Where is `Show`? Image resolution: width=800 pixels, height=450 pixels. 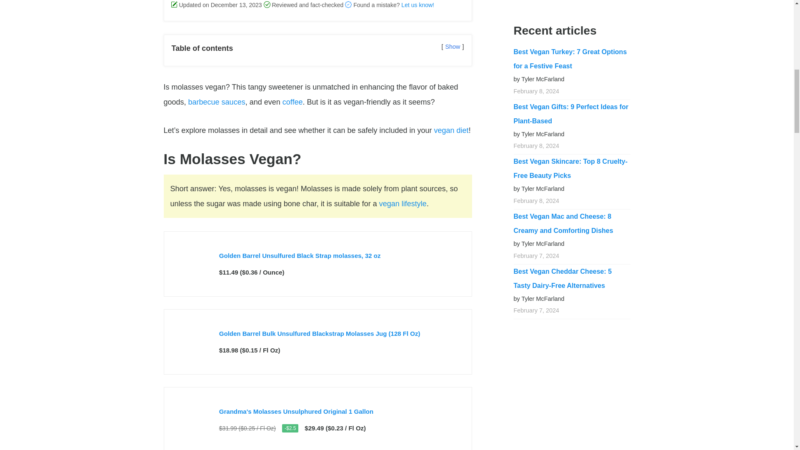 Show is located at coordinates (452, 46).